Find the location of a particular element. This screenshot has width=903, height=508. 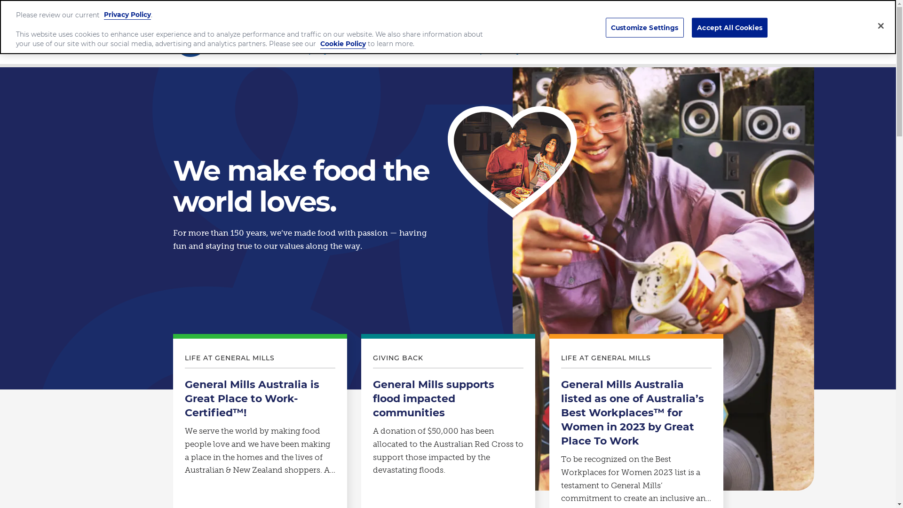

Privacy Policy is located at coordinates (127, 14).